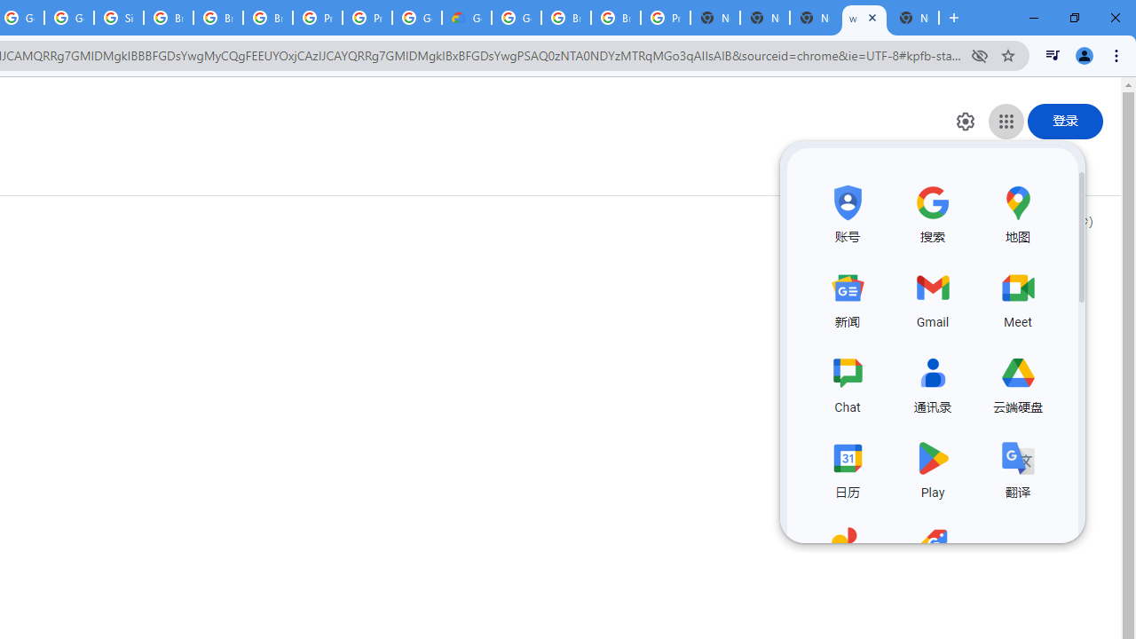 The width and height of the screenshot is (1136, 639). I want to click on Browse Chrome as a guest - Computer - Google Chrome Help, so click(566, 18).